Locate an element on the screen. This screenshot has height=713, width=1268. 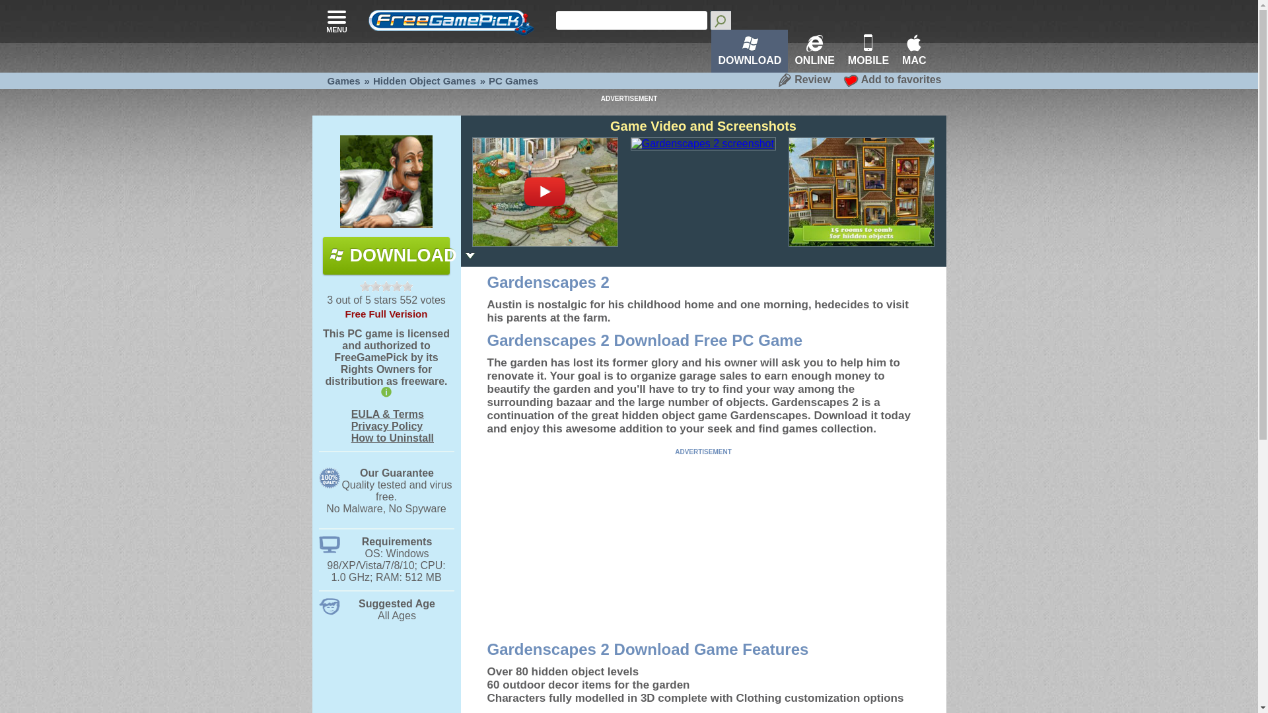
Learn more is located at coordinates (386, 364).